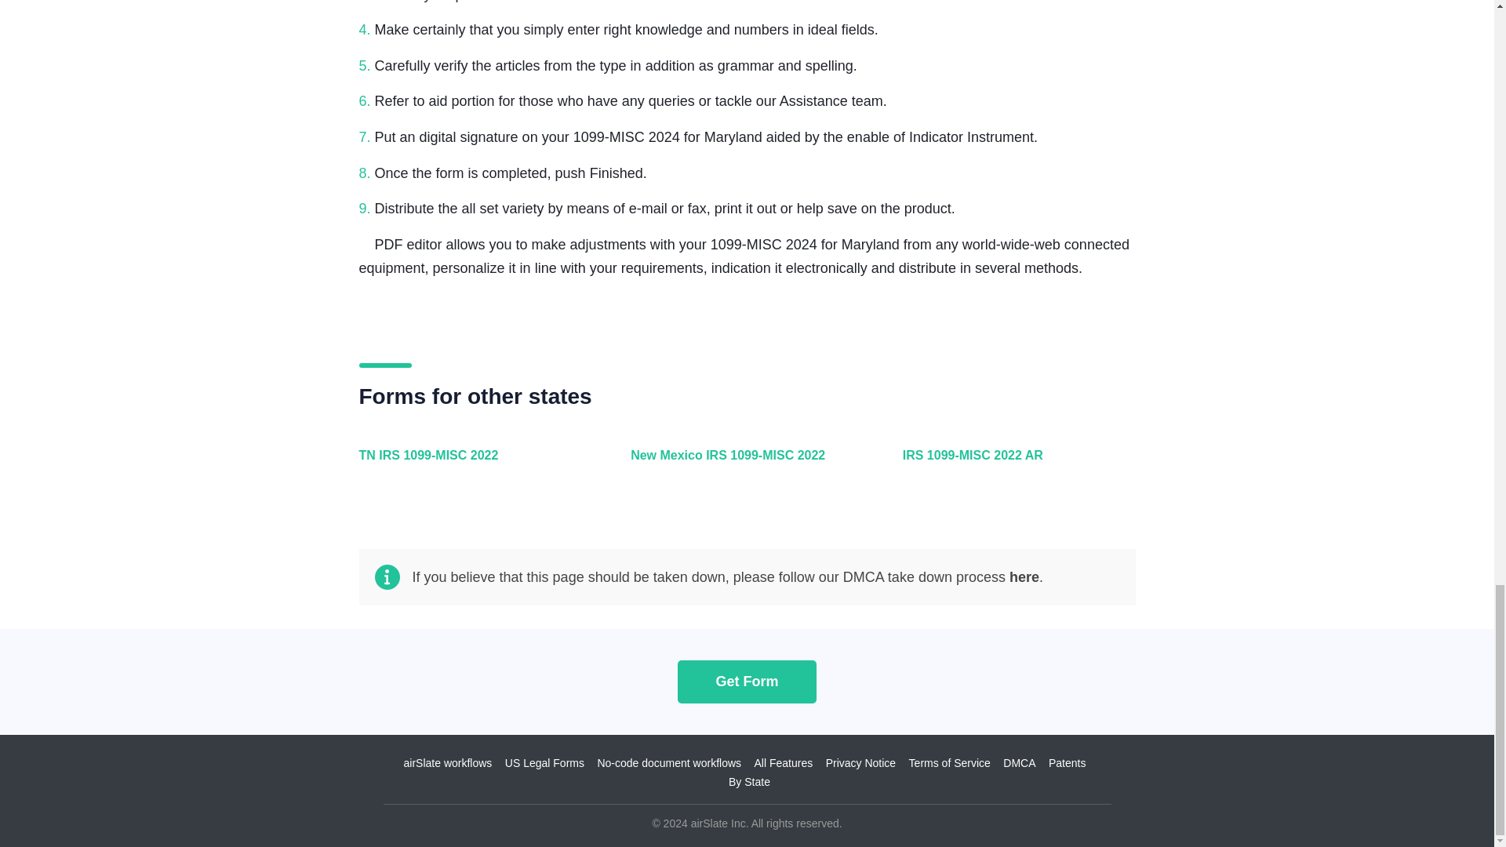  What do you see at coordinates (472, 464) in the screenshot?
I see `TN IRS 1099-MISC 2022` at bounding box center [472, 464].